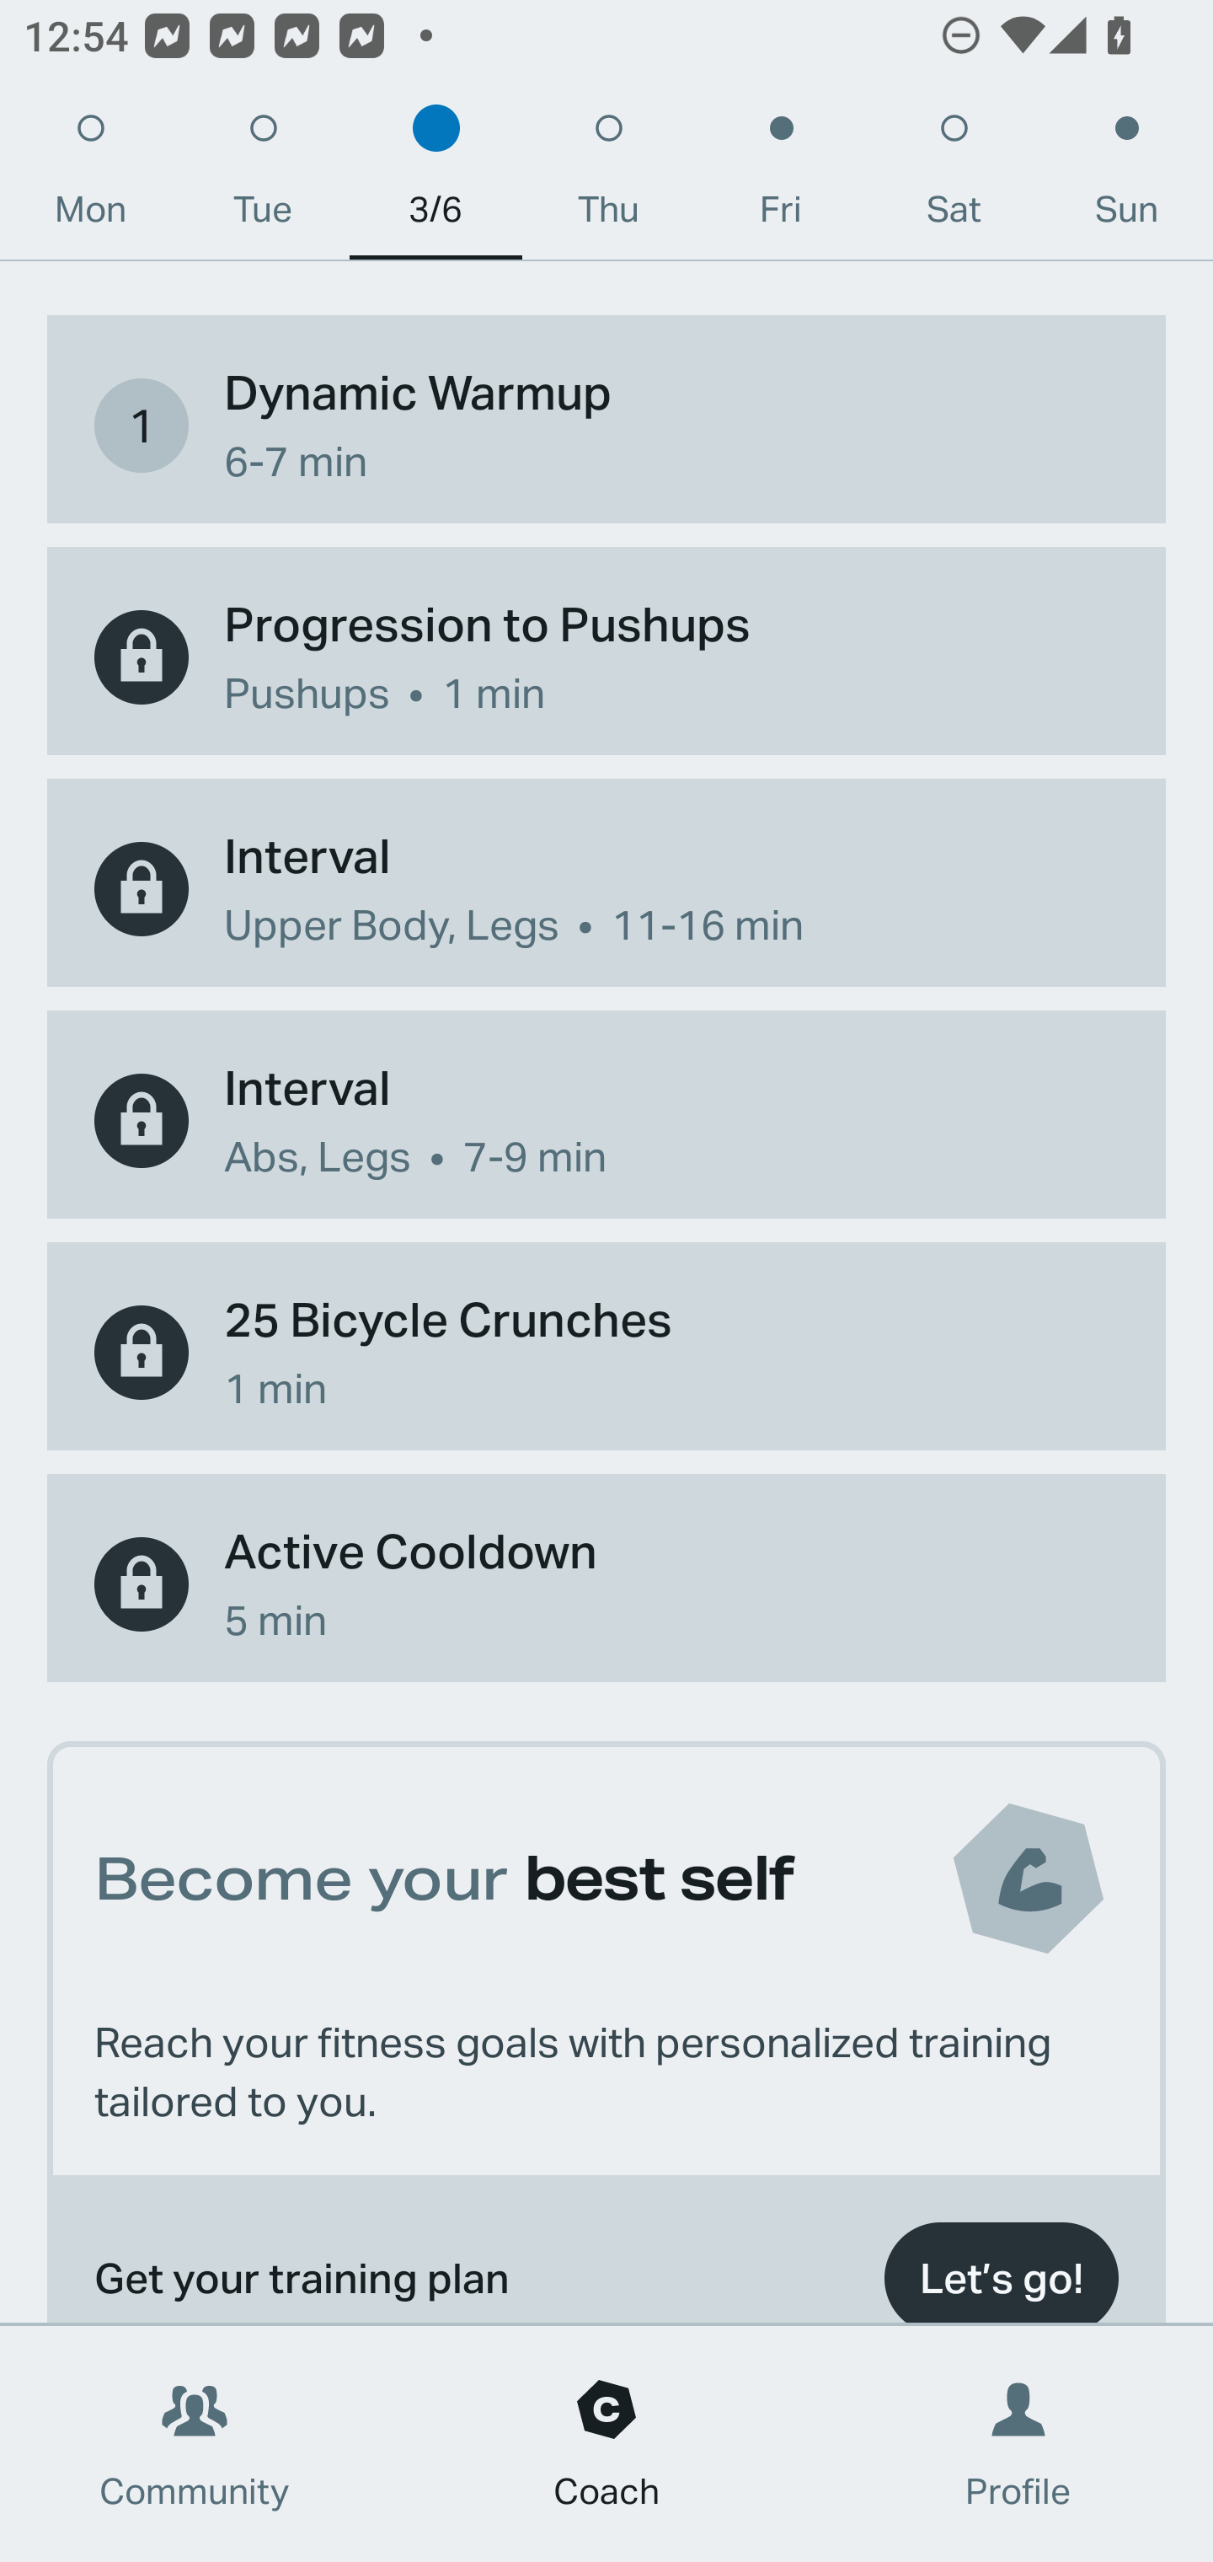  I want to click on Thu, so click(608, 177).